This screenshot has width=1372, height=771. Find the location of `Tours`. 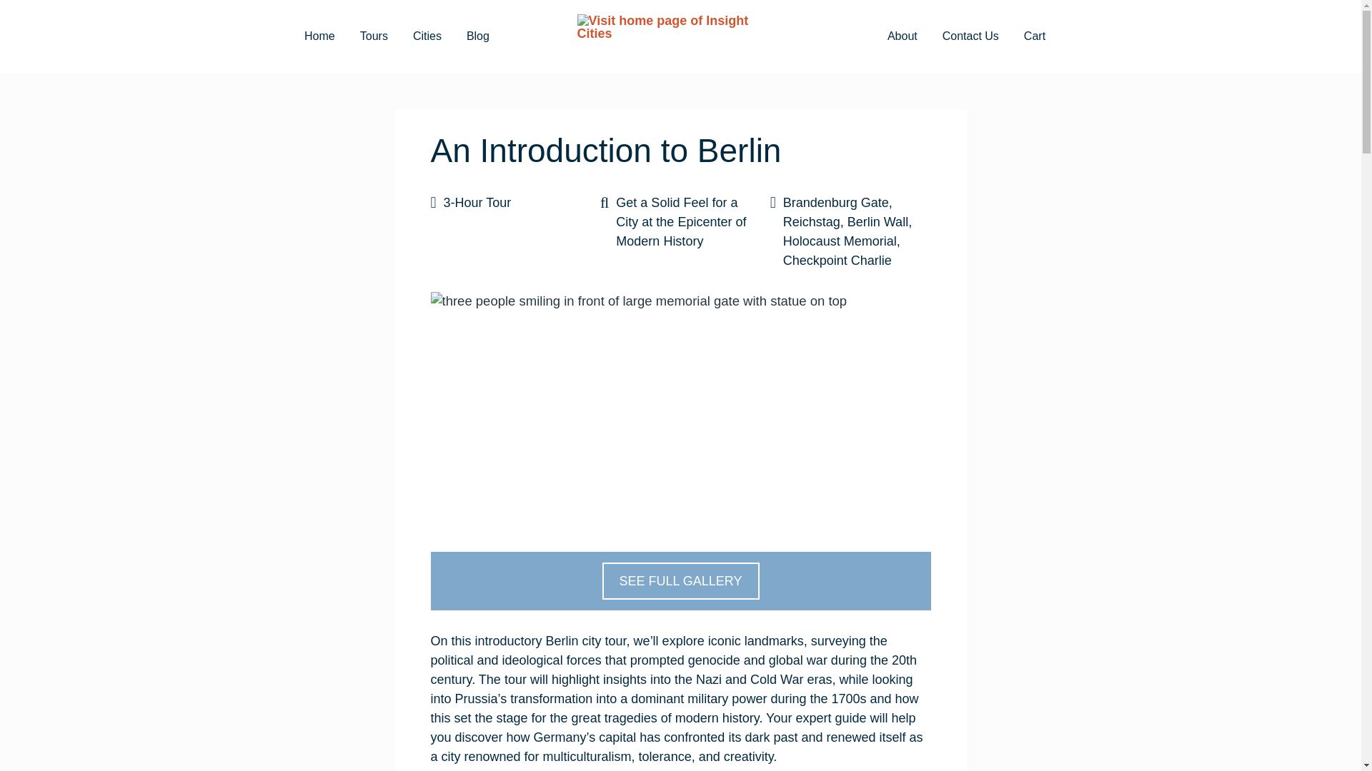

Tours is located at coordinates (373, 37).